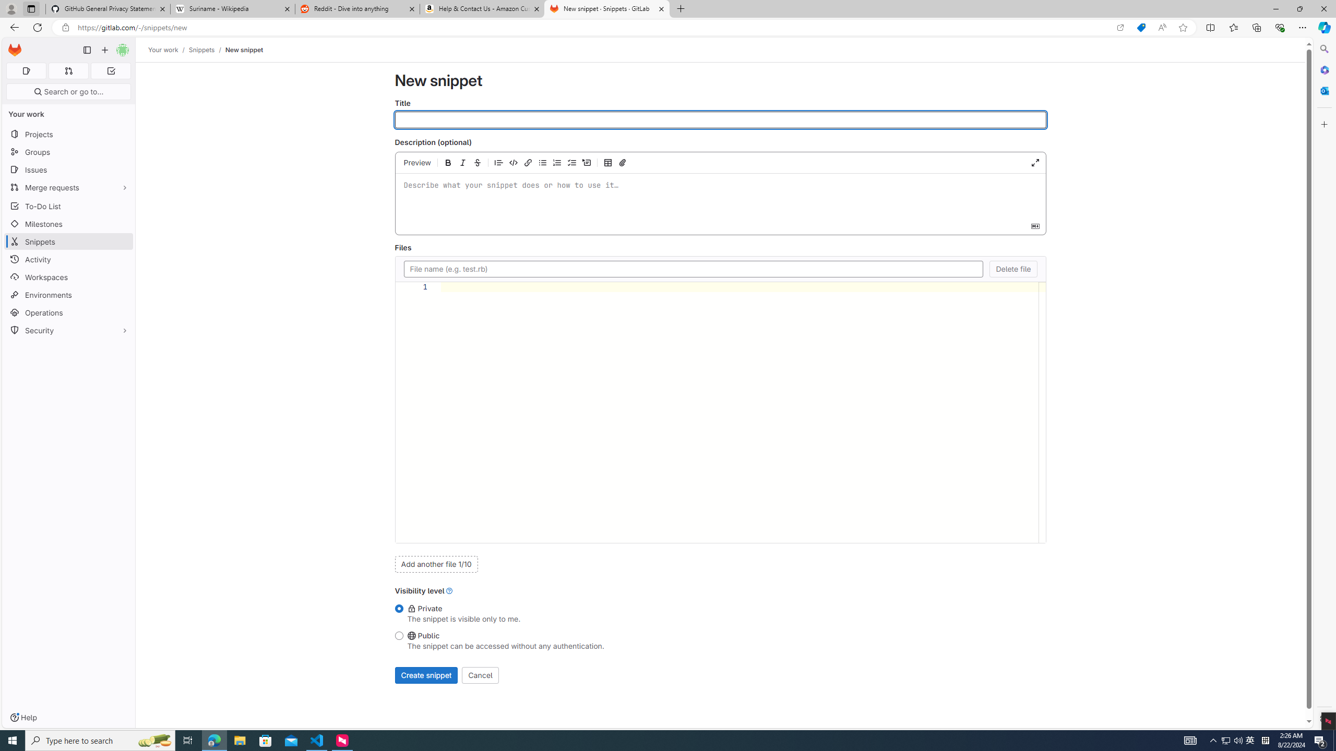 Image resolution: width=1336 pixels, height=751 pixels. Describe the element at coordinates (87, 50) in the screenshot. I see `Primary navigation sidebar` at that location.